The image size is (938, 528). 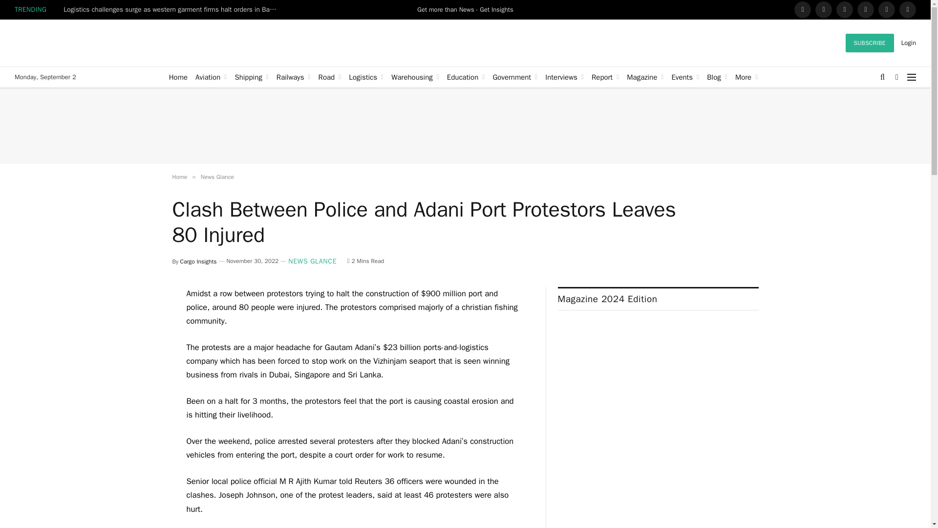 What do you see at coordinates (844, 10) in the screenshot?
I see `LinkedIn` at bounding box center [844, 10].